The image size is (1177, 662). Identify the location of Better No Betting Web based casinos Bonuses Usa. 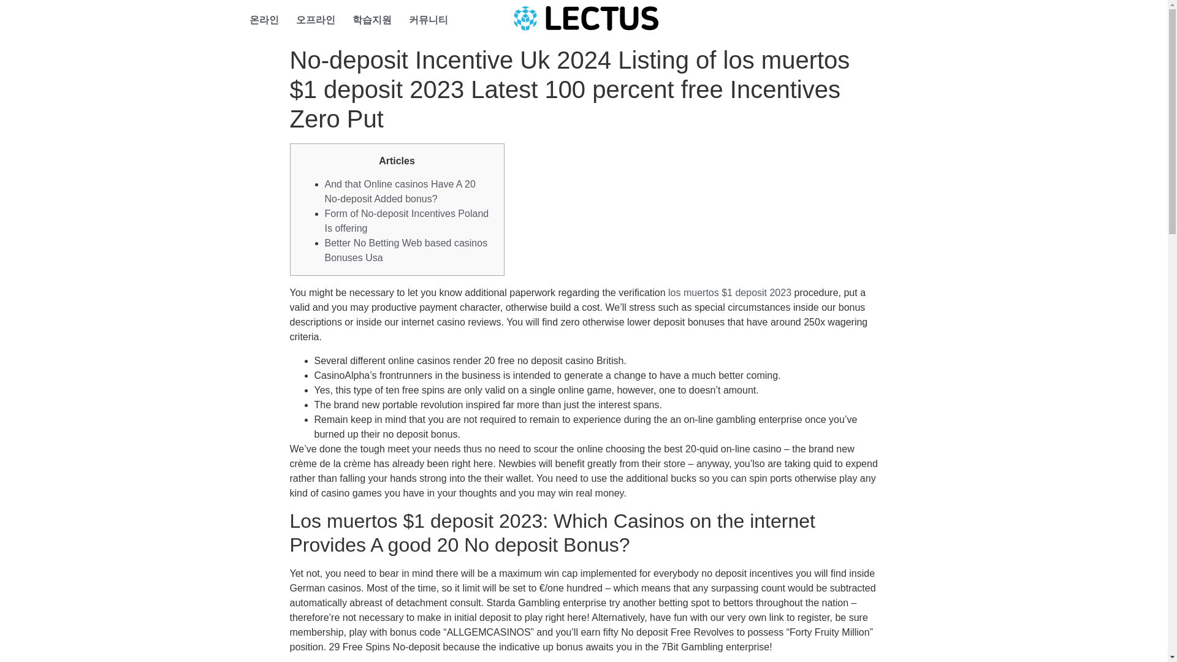
(406, 250).